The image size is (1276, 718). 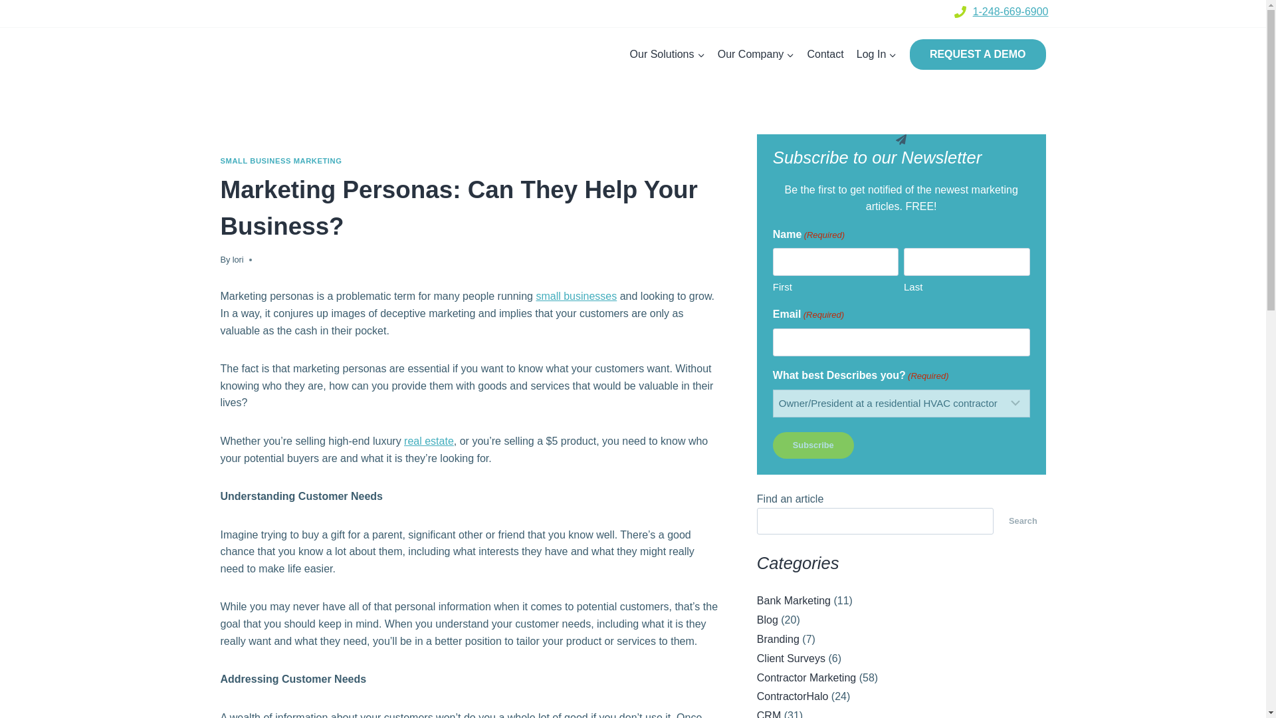 What do you see at coordinates (813, 445) in the screenshot?
I see `Subscribe` at bounding box center [813, 445].